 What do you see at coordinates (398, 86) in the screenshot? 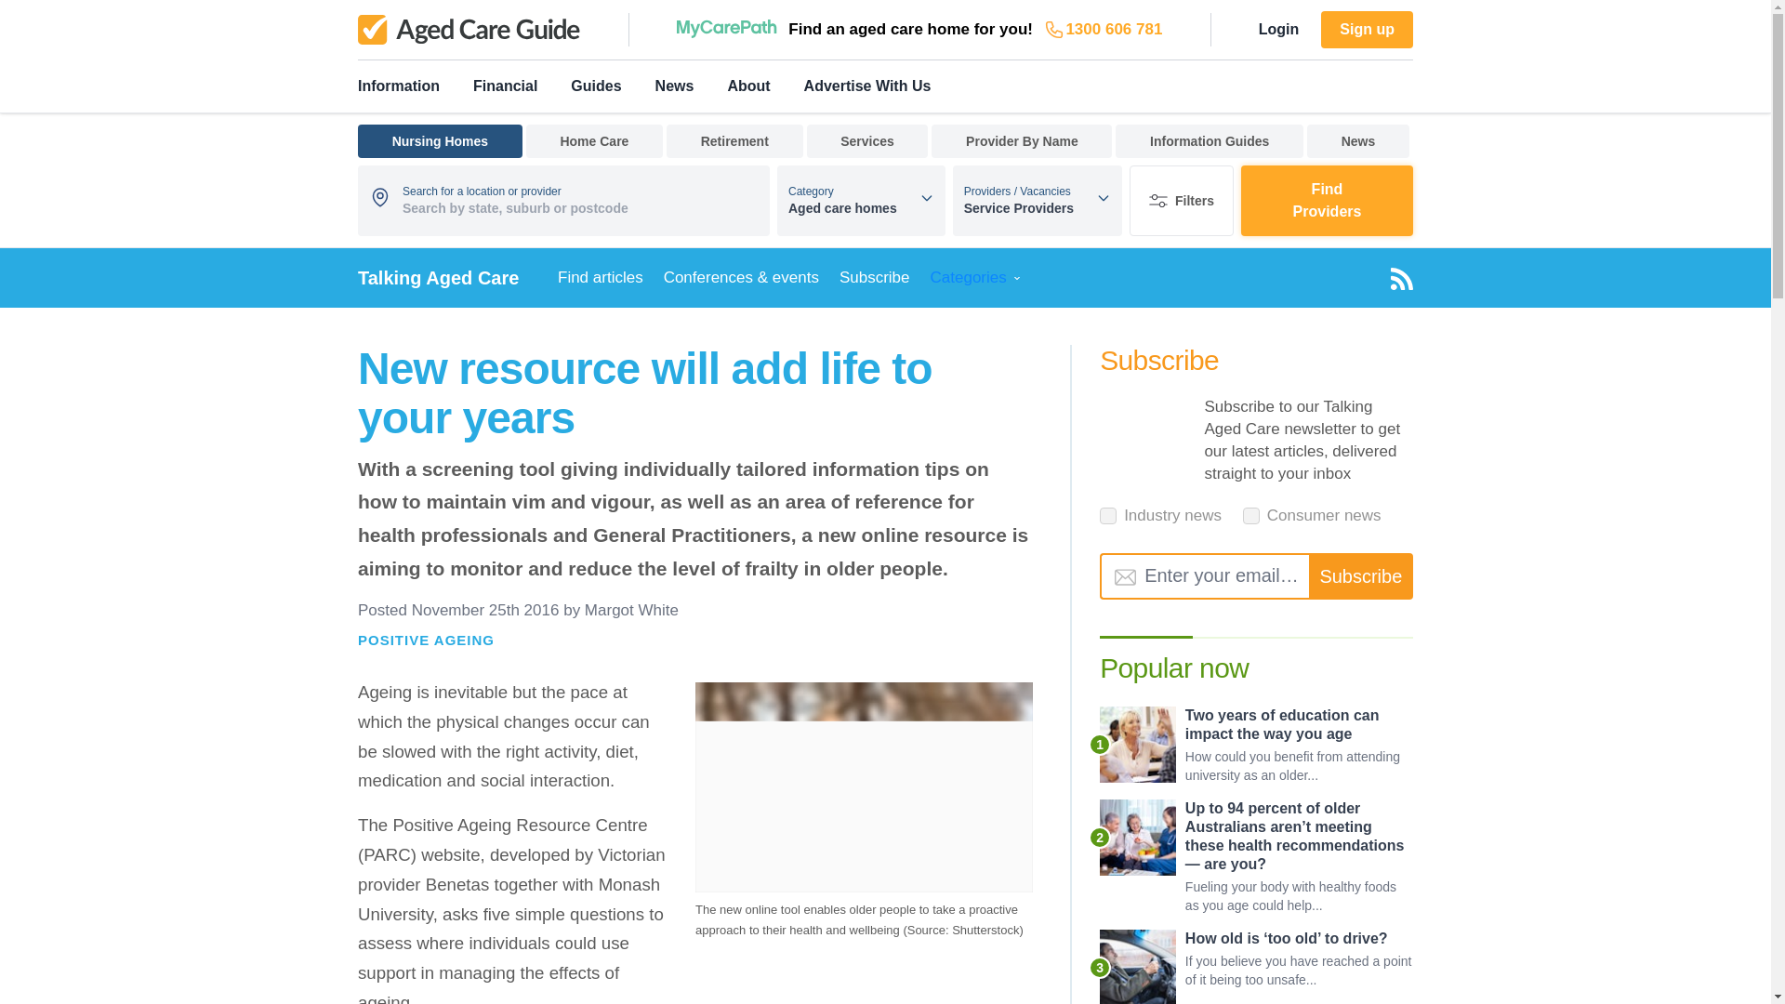
I see `Information` at bounding box center [398, 86].